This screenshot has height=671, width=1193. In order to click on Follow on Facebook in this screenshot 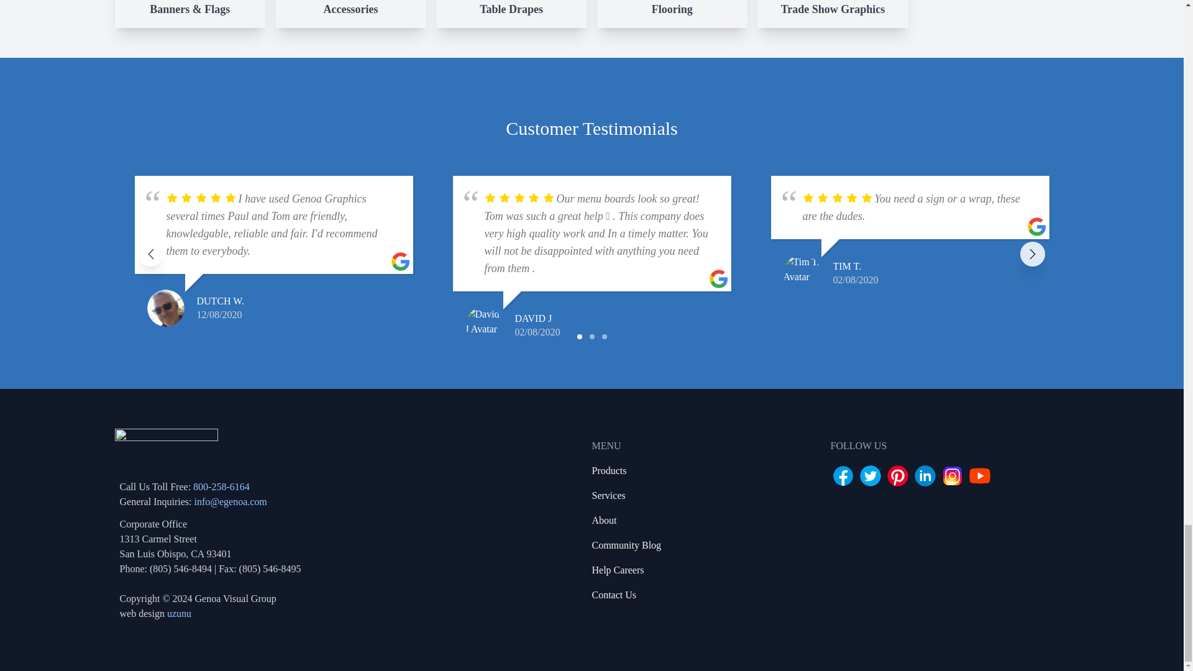, I will do `click(843, 476)`.